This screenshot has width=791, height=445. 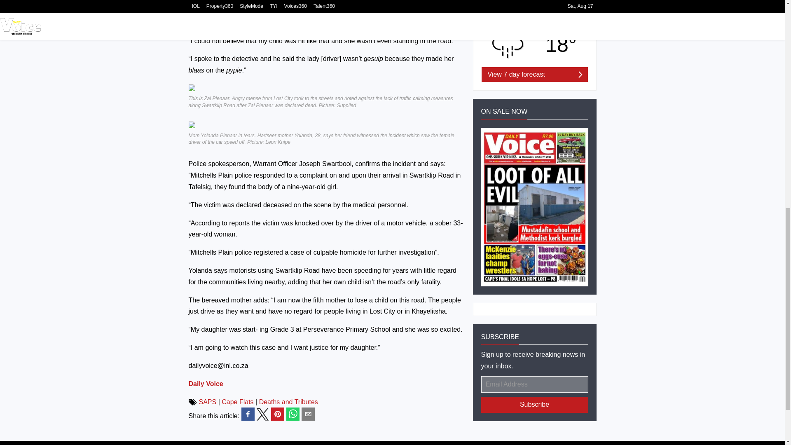 I want to click on About Daily Voice, so click(x=227, y=443).